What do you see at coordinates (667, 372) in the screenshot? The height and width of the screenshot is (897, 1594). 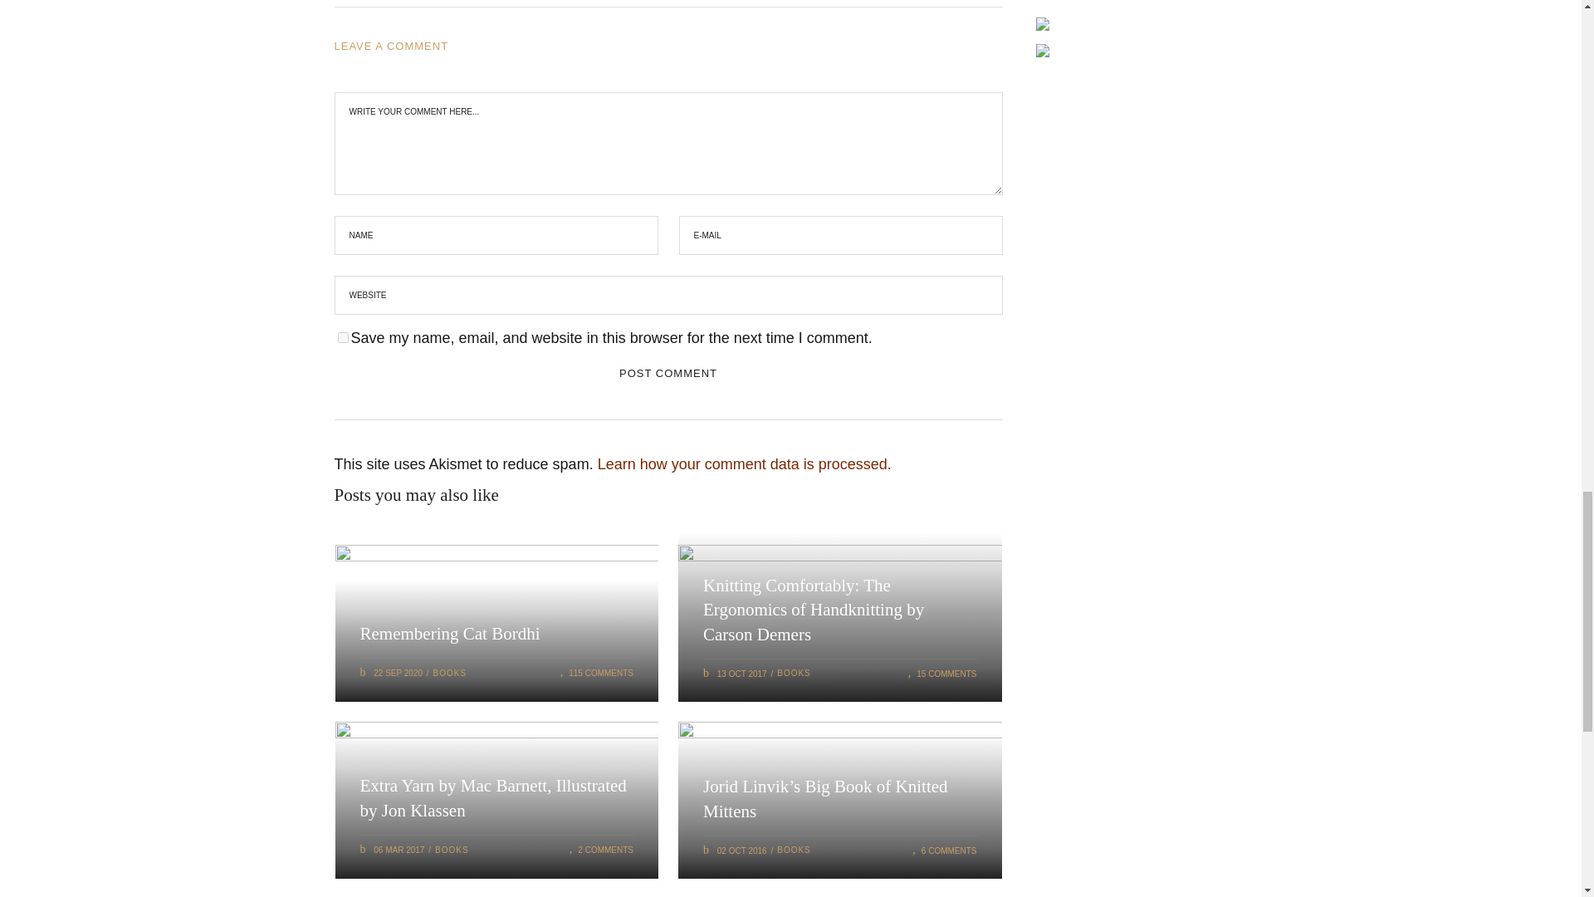 I see `POST COMMENT` at bounding box center [667, 372].